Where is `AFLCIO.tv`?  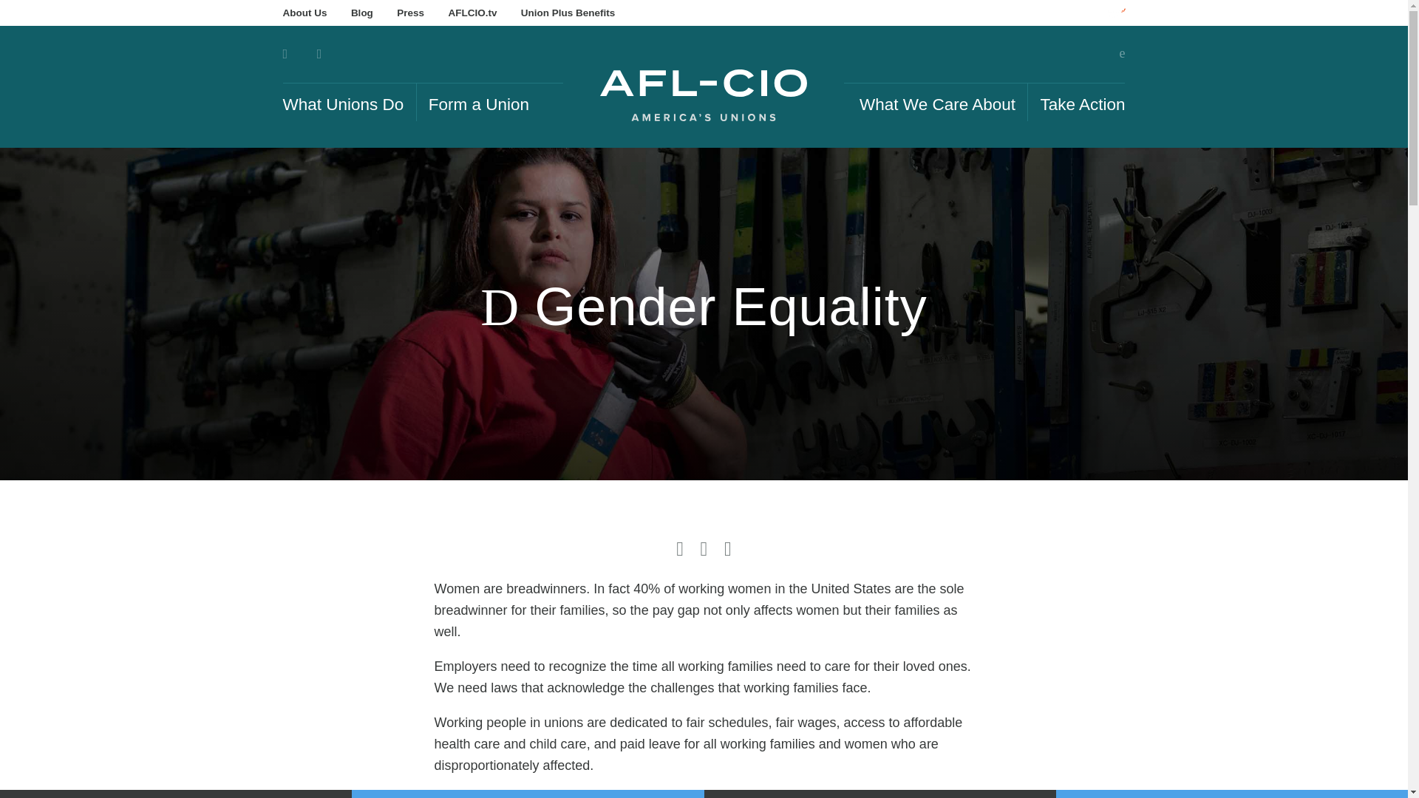
AFLCIO.tv is located at coordinates (472, 13).